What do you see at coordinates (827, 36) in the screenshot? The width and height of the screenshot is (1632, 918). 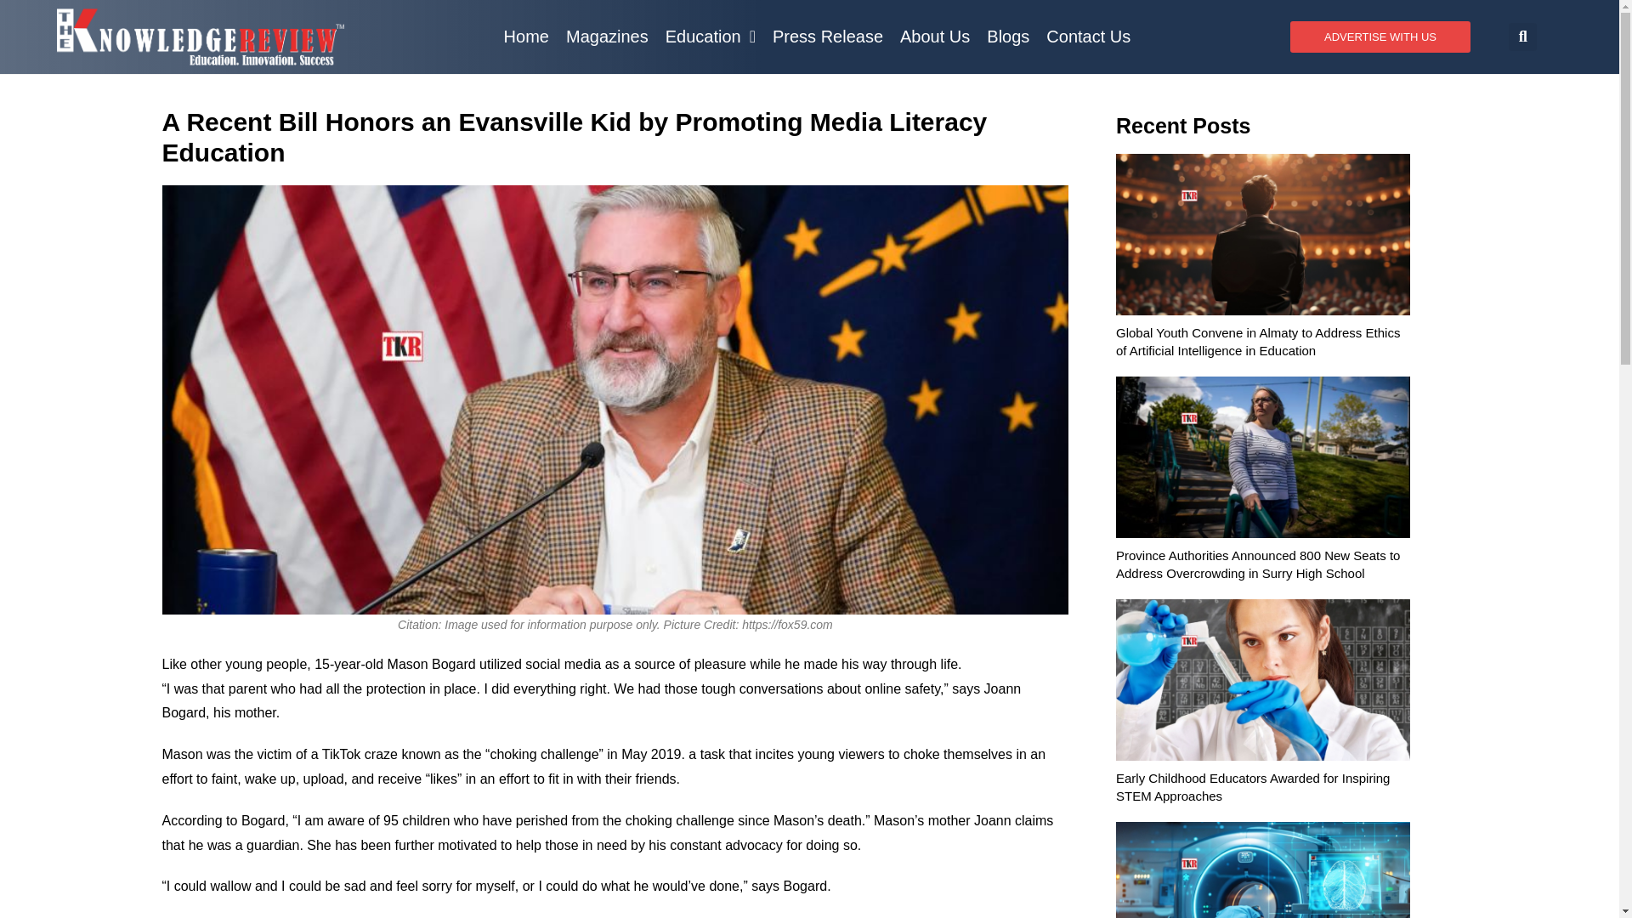 I see `Press Release` at bounding box center [827, 36].